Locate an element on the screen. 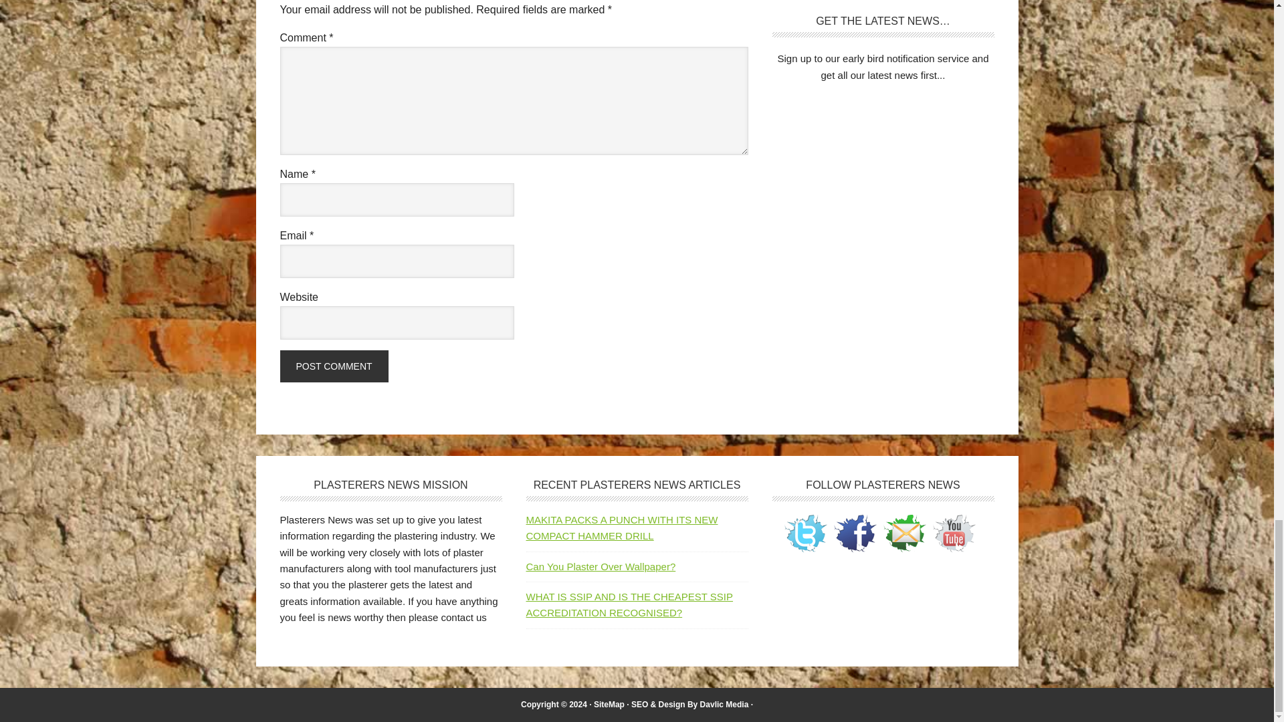 The image size is (1284, 722). Post Comment is located at coordinates (333, 366).